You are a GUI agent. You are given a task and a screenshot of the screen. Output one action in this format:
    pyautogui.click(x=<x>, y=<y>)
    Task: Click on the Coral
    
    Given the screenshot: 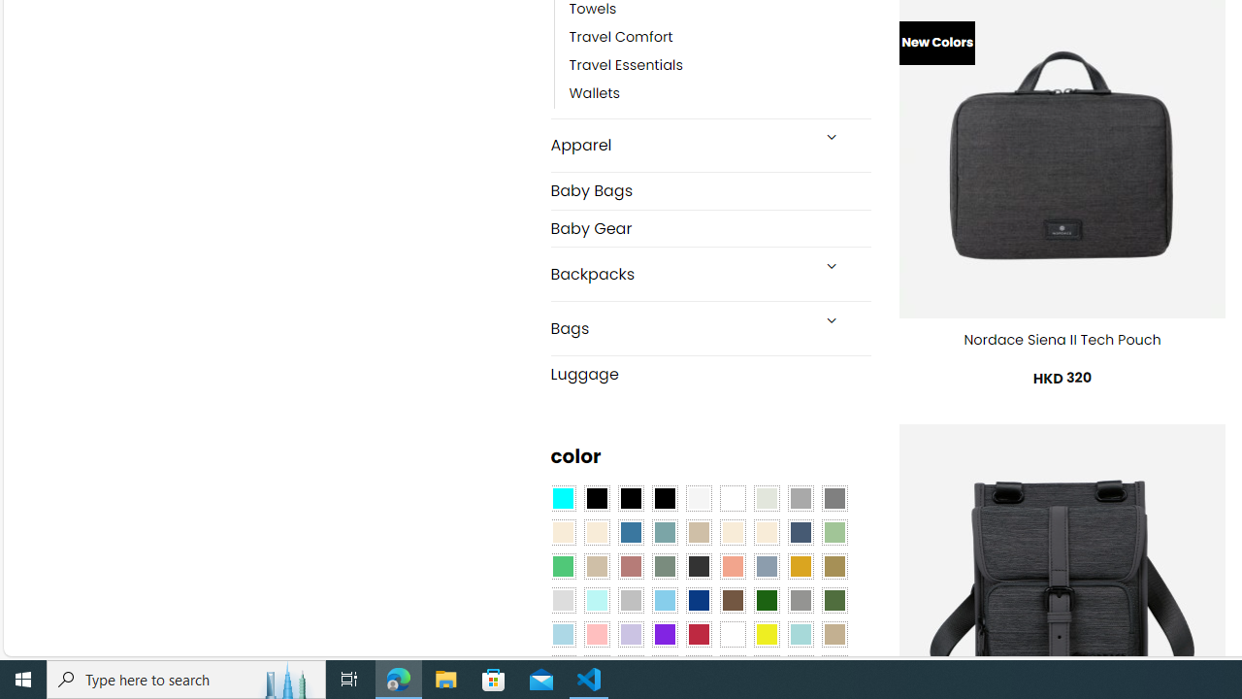 What is the action you would take?
    pyautogui.click(x=733, y=566)
    